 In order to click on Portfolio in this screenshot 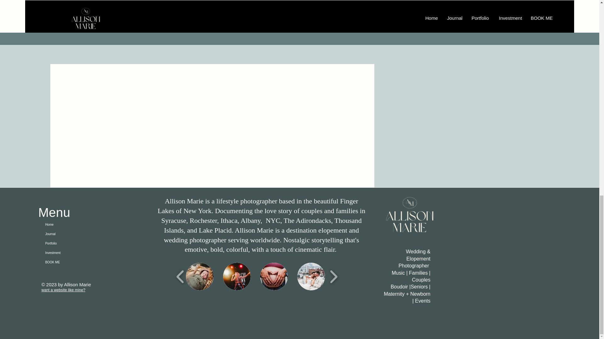, I will do `click(60, 244)`.